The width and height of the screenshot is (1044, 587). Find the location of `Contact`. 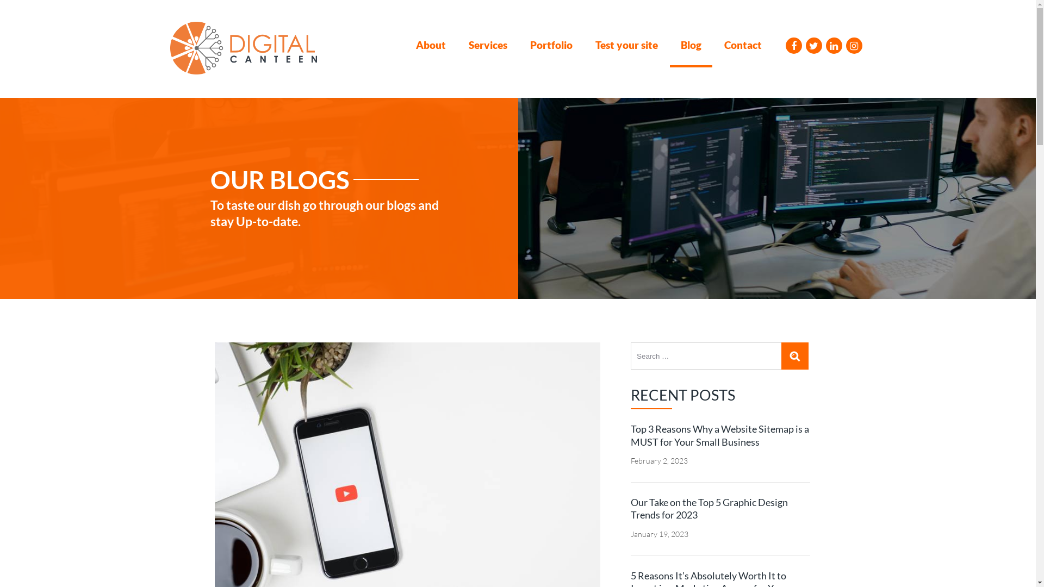

Contact is located at coordinates (743, 51).